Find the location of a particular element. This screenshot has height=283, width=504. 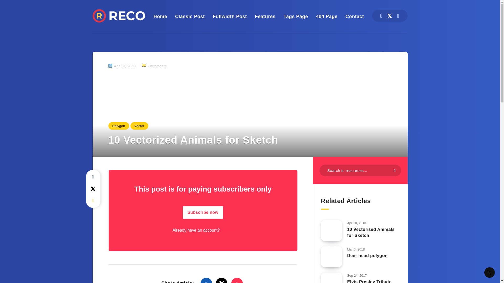

Classic Post is located at coordinates (190, 16).